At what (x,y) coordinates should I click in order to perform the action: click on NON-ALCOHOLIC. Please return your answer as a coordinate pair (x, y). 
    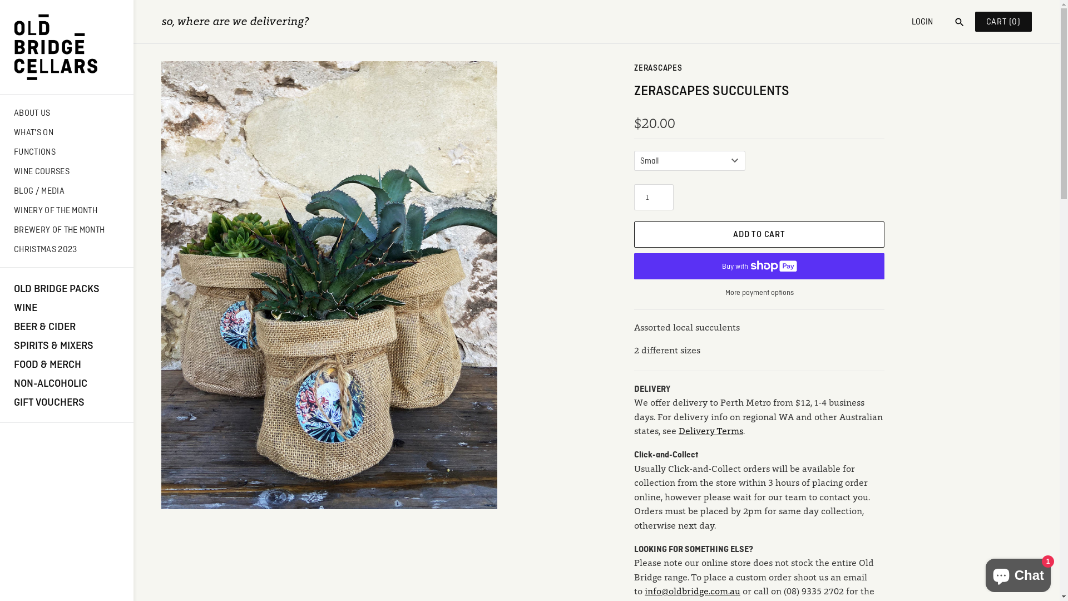
    Looking at the image, I should click on (67, 383).